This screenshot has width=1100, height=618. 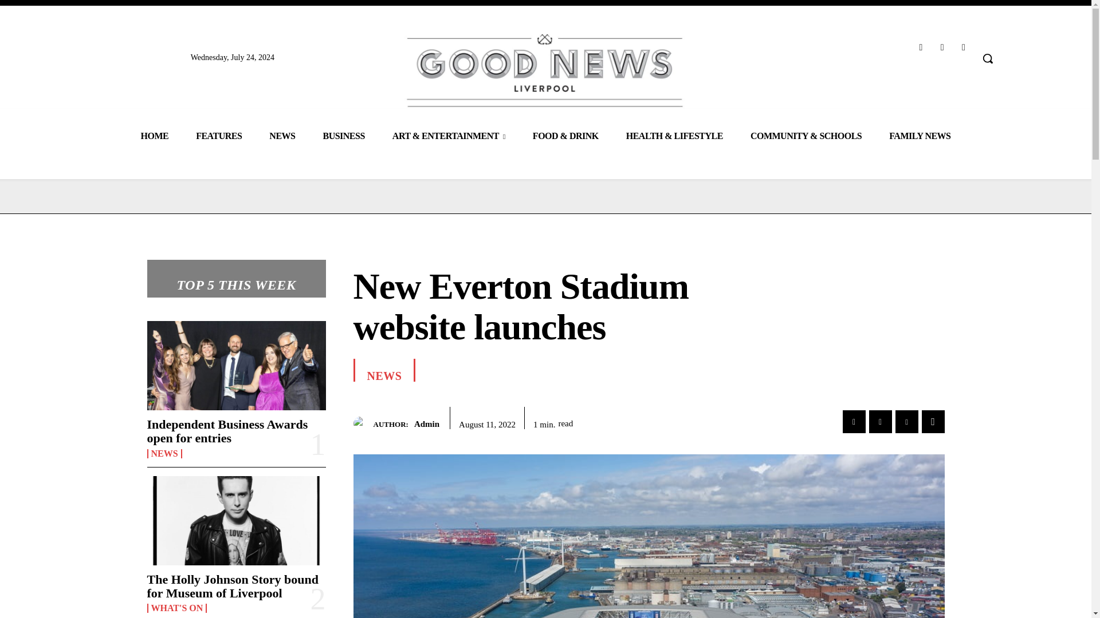 What do you see at coordinates (236, 521) in the screenshot?
I see `The Holly Johnson Story bound for Museum of Liverpool` at bounding box center [236, 521].